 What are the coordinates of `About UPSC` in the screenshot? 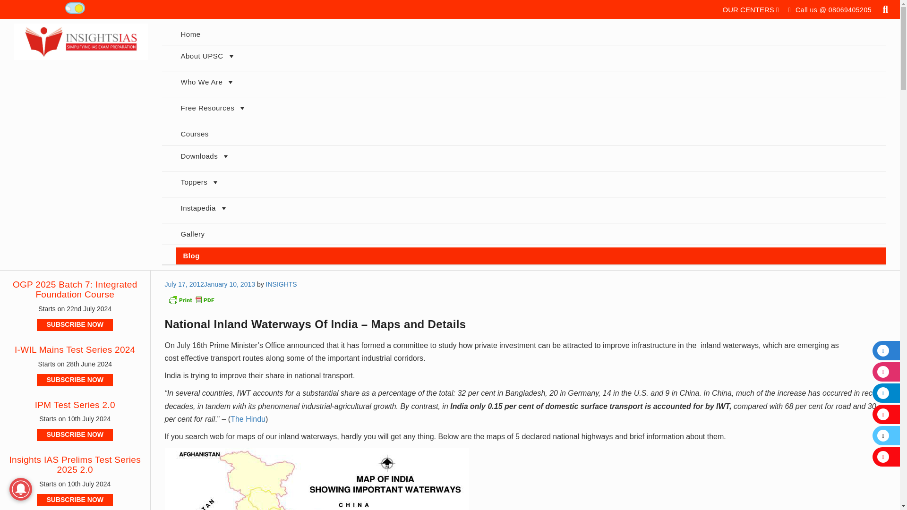 It's located at (530, 58).